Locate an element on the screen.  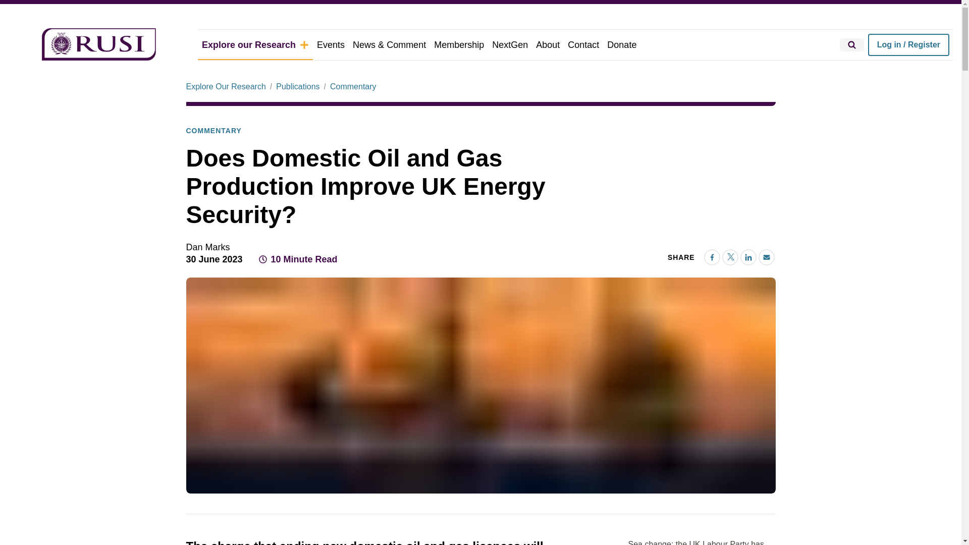
Events is located at coordinates (331, 44).